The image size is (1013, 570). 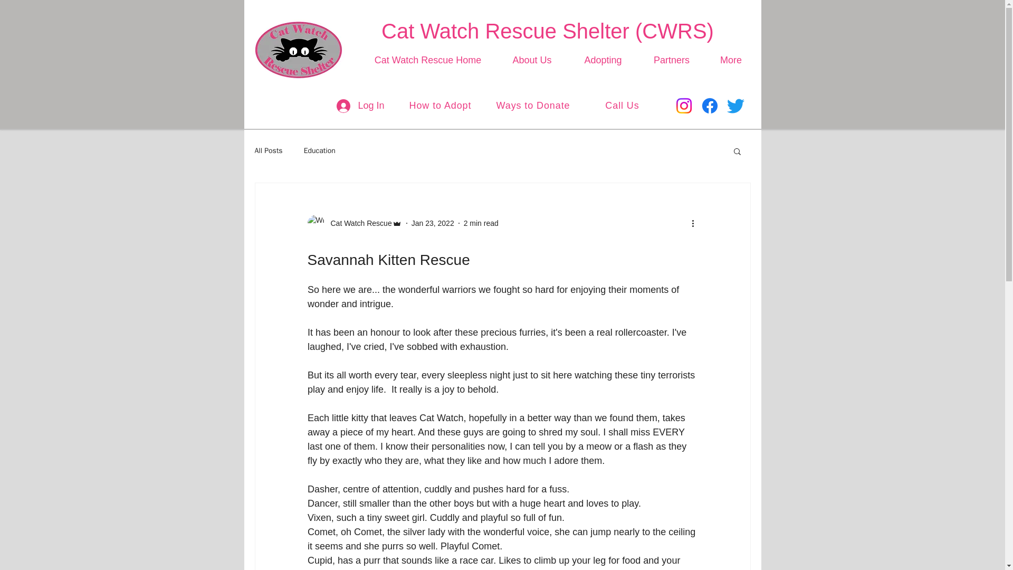 I want to click on Partners, so click(x=671, y=60).